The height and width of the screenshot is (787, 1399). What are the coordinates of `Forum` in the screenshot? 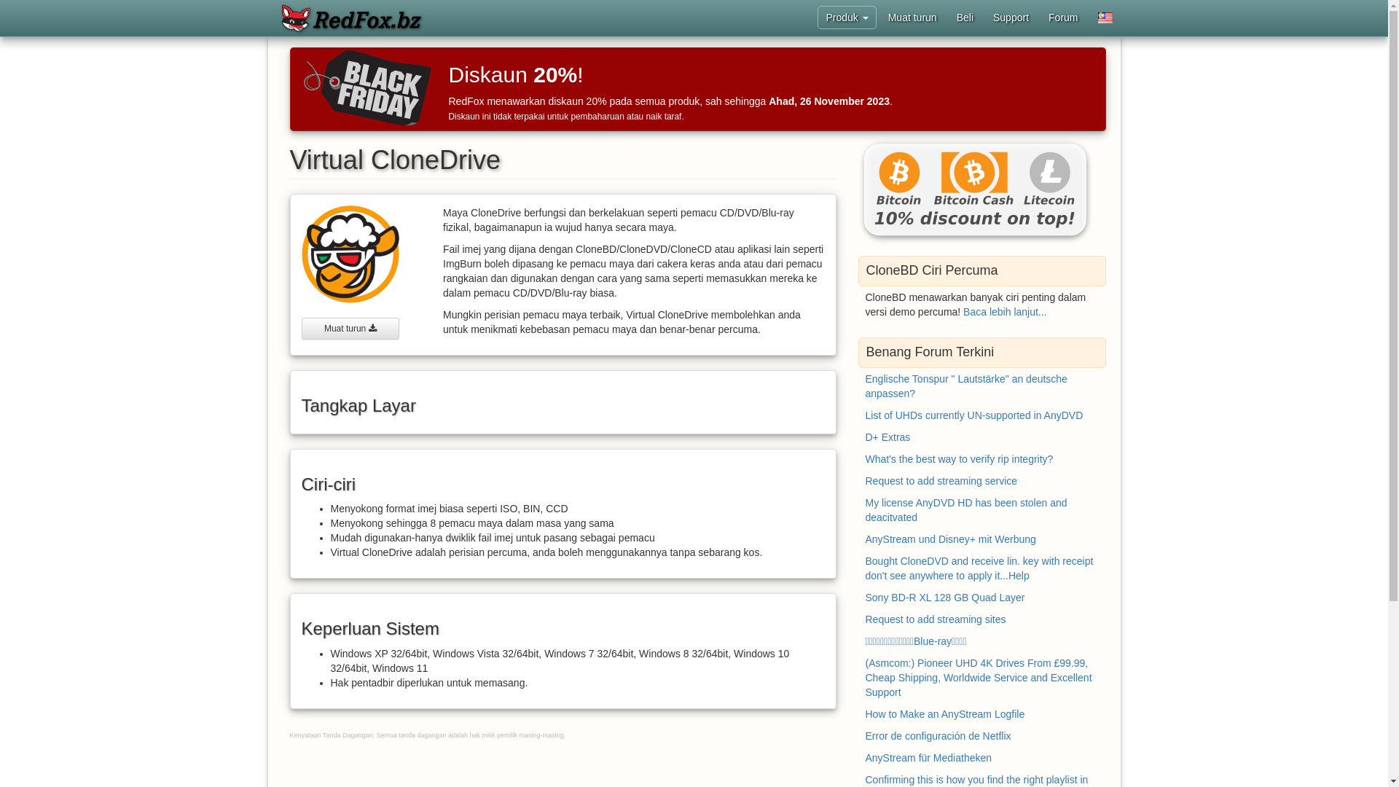 It's located at (1063, 17).